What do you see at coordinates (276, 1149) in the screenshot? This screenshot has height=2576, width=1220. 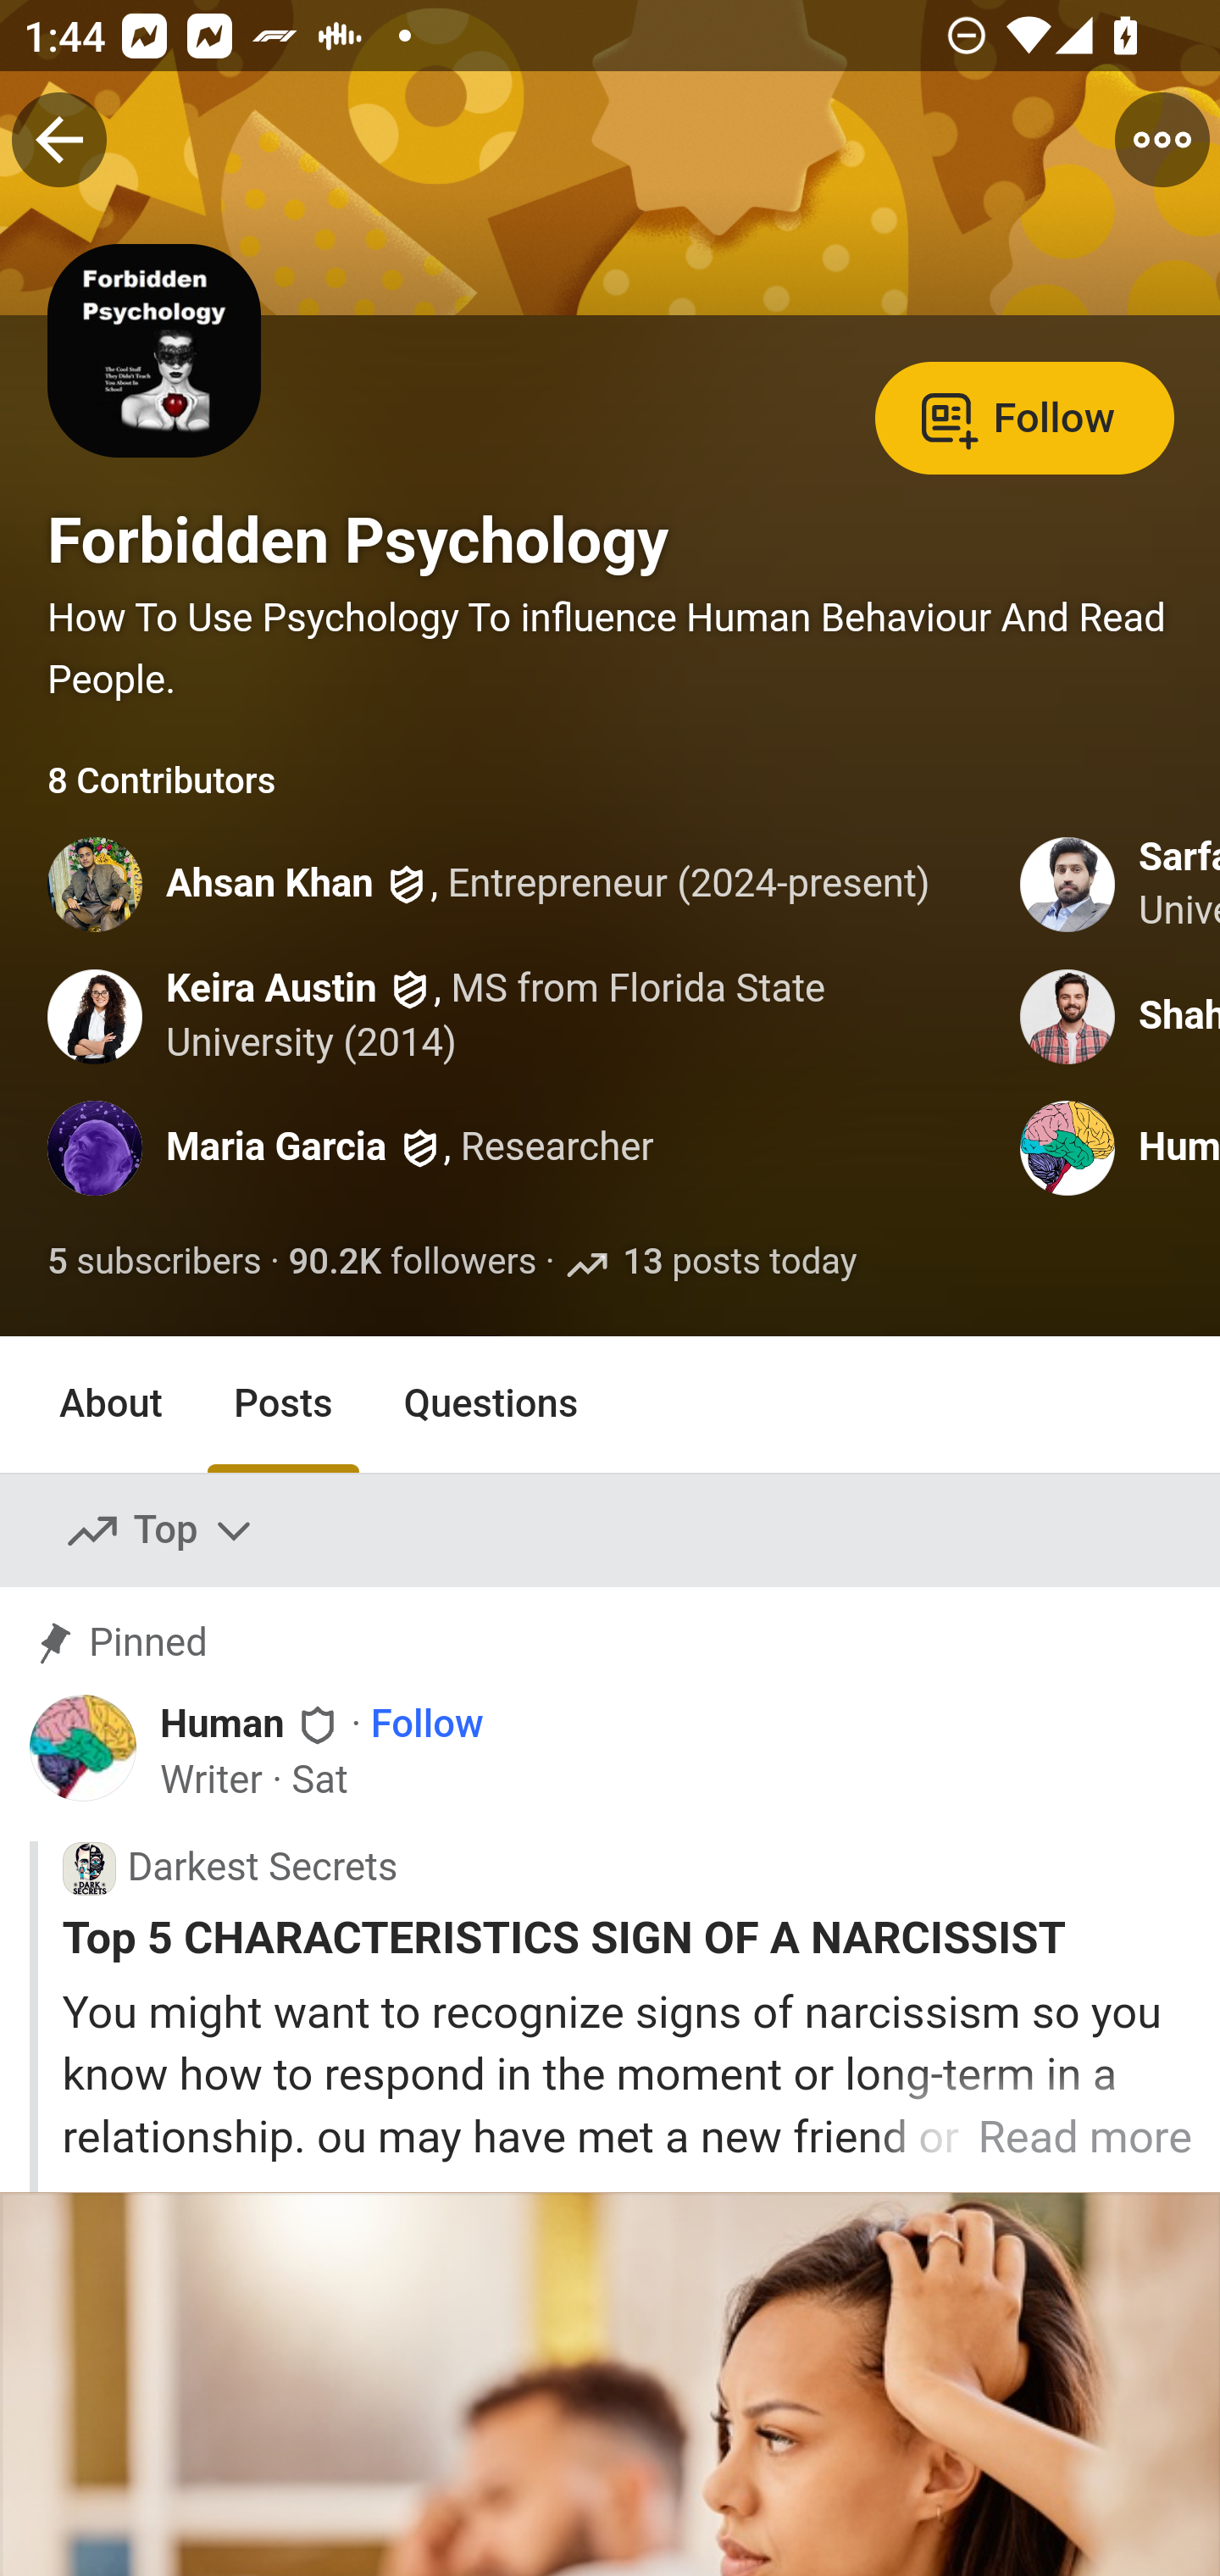 I see `Maria Garcia` at bounding box center [276, 1149].